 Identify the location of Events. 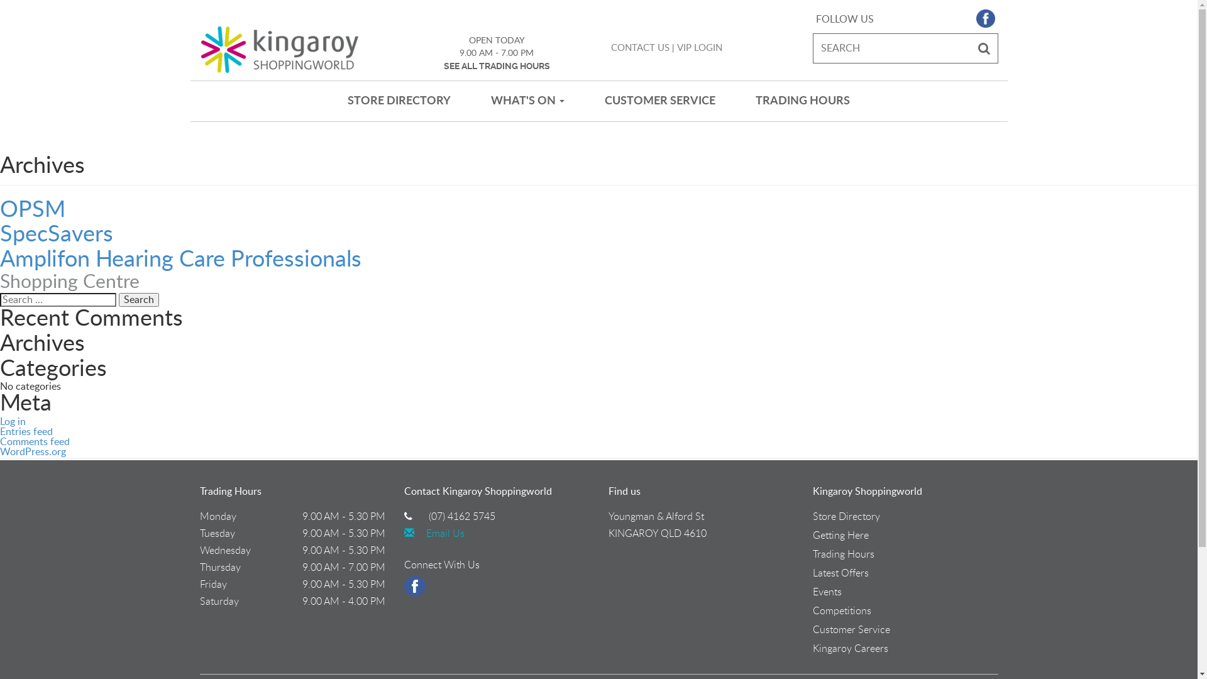
(827, 592).